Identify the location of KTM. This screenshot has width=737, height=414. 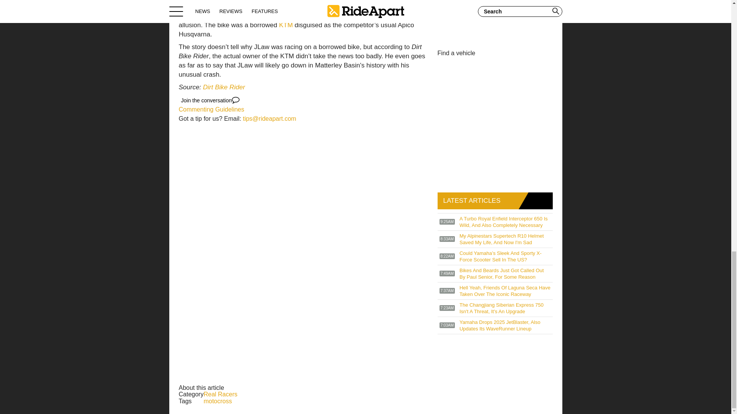
(286, 25).